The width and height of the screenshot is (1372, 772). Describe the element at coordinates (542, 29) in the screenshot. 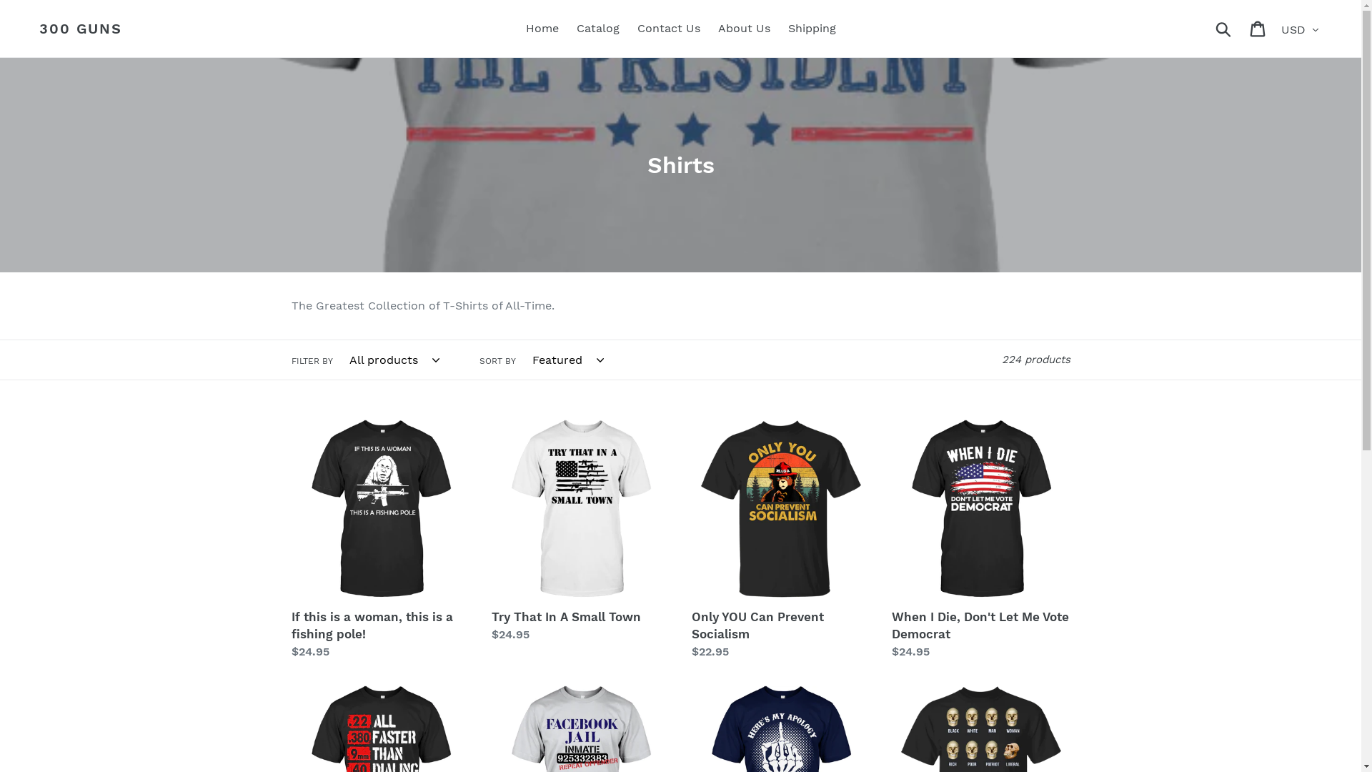

I see `Home` at that location.